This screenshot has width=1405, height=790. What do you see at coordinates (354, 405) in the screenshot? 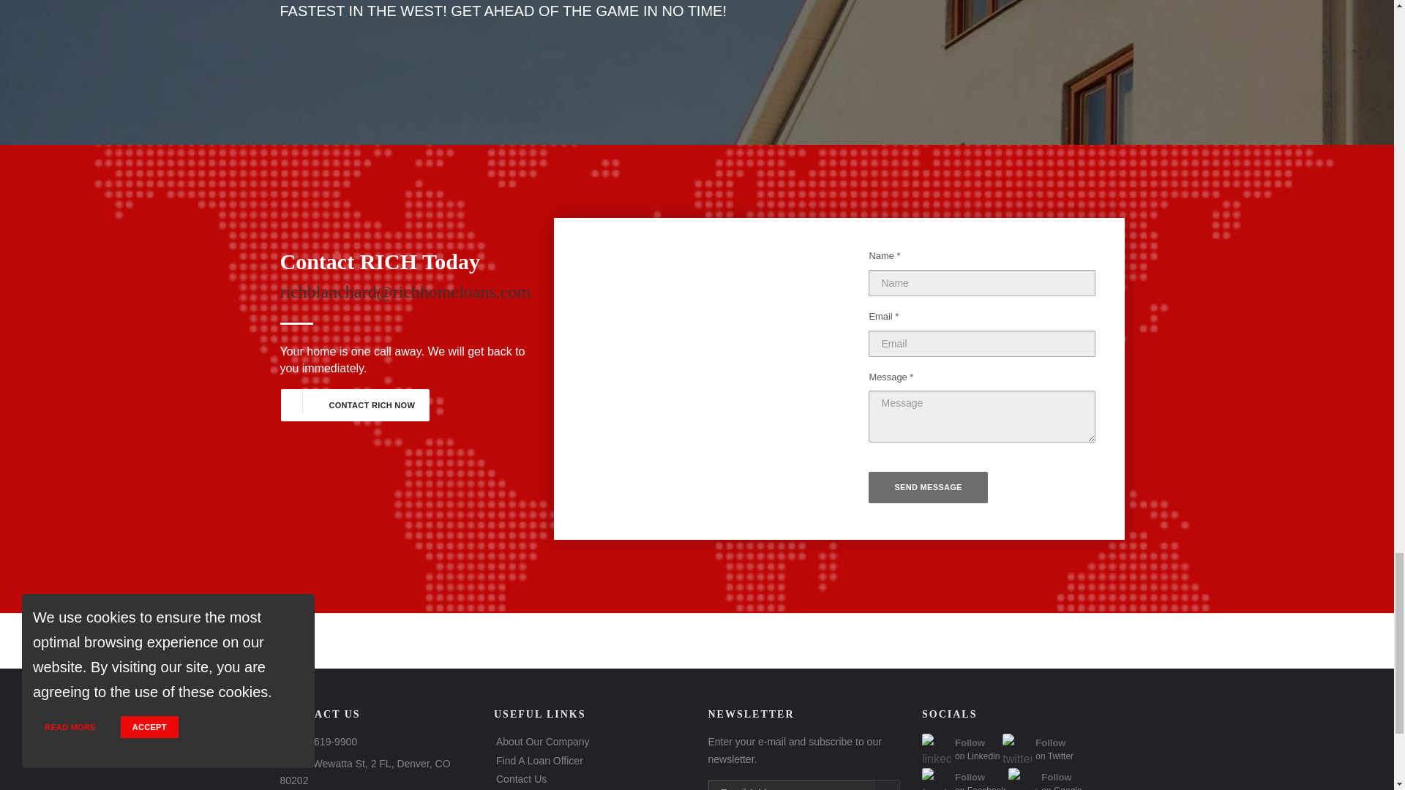
I see `Find A Loan Officer` at bounding box center [354, 405].